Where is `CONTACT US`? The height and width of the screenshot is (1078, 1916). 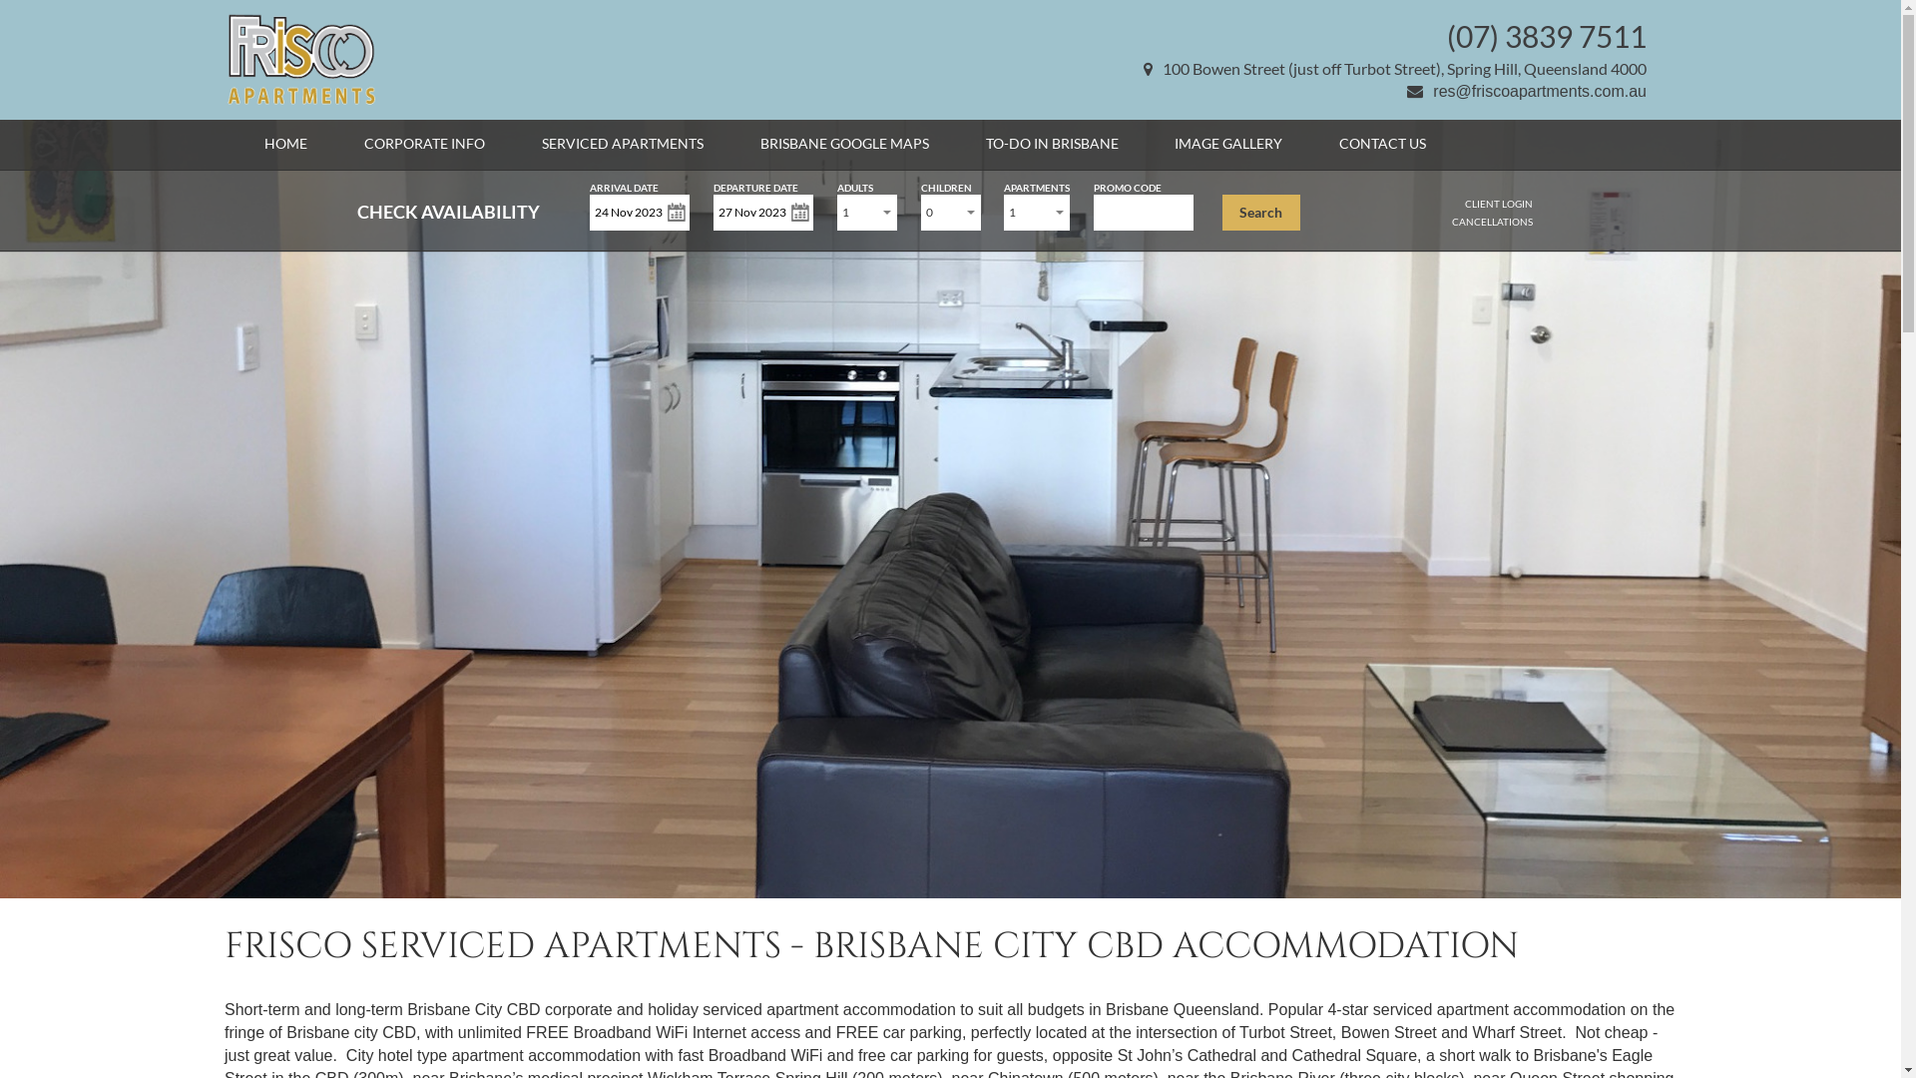
CONTACT US is located at coordinates (1383, 144).